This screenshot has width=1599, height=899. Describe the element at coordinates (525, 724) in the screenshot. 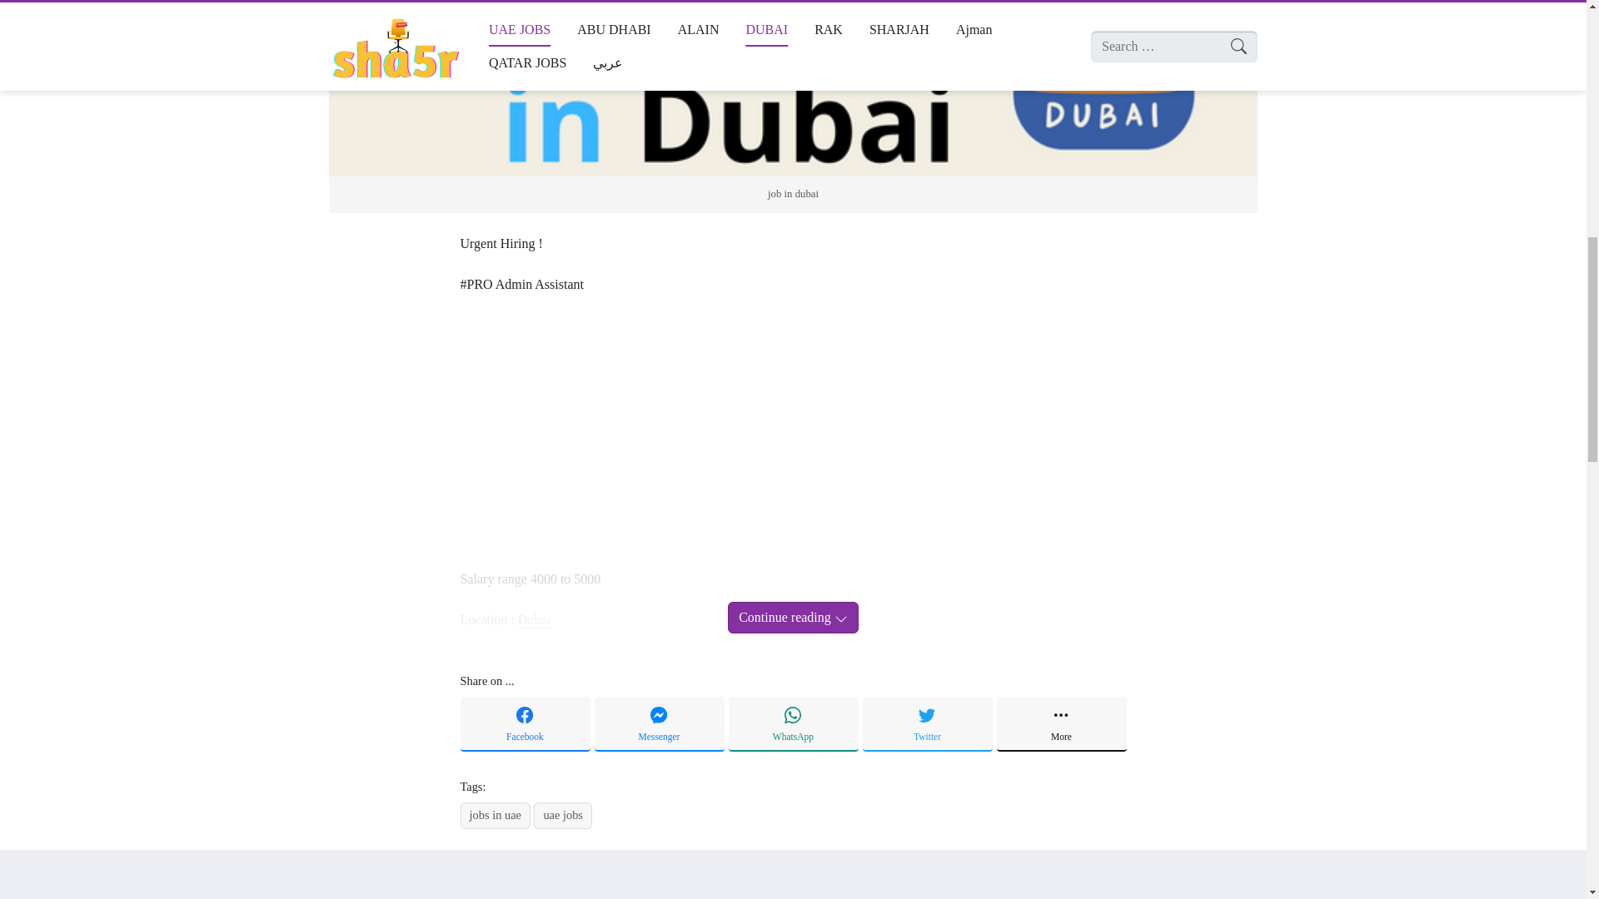

I see `Facebook` at that location.